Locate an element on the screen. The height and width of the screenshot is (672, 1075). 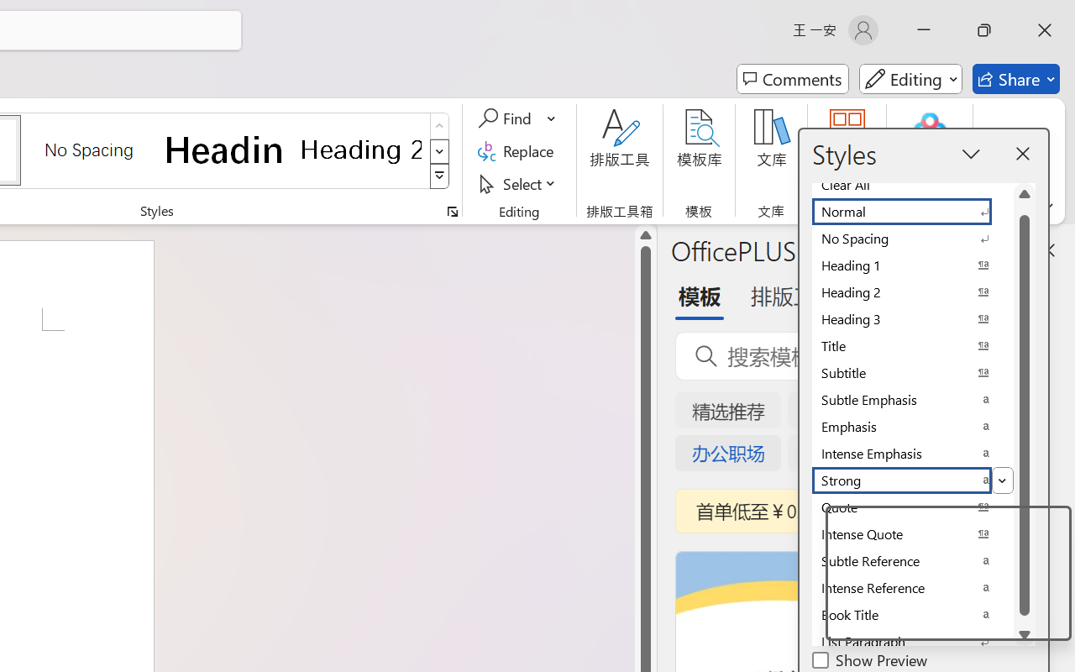
Select is located at coordinates (519, 183).